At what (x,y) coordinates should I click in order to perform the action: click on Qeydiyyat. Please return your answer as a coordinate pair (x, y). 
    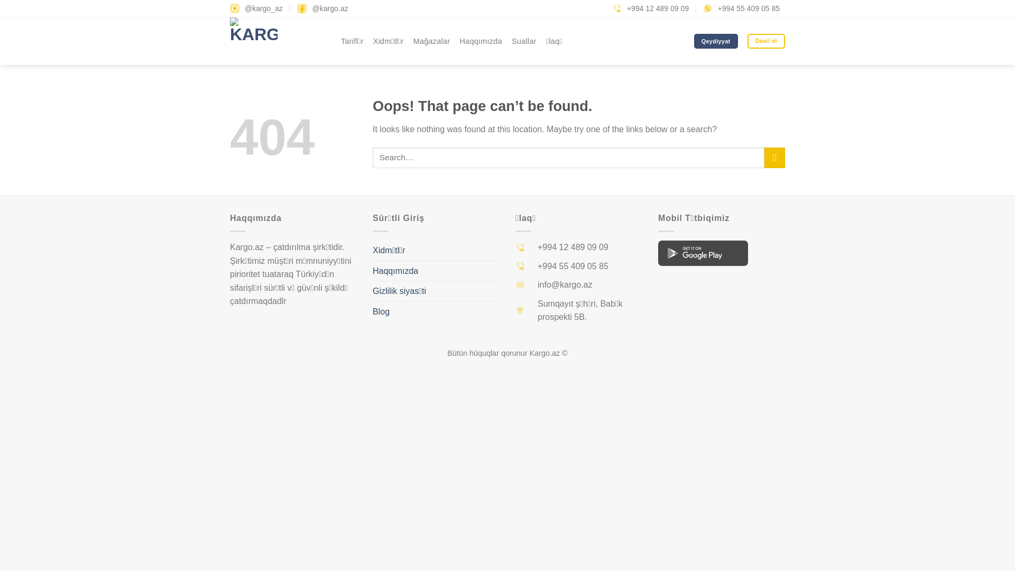
    Looking at the image, I should click on (716, 41).